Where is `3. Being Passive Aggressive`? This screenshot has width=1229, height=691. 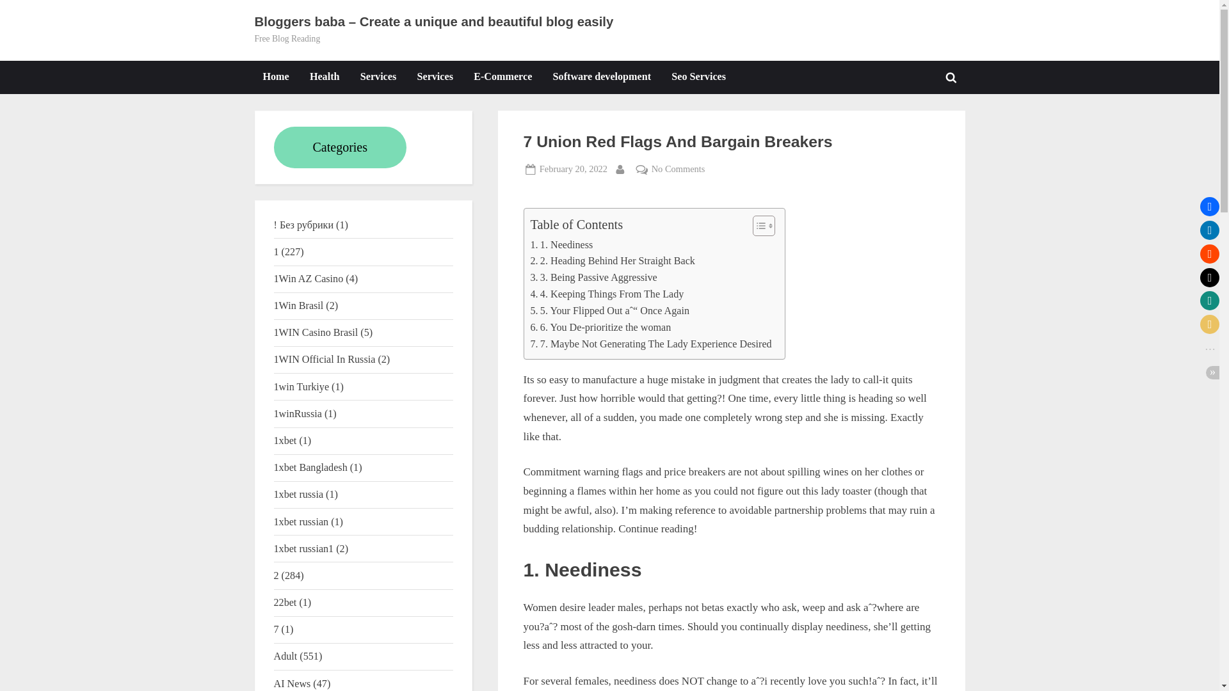
3. Being Passive Aggressive is located at coordinates (600, 327).